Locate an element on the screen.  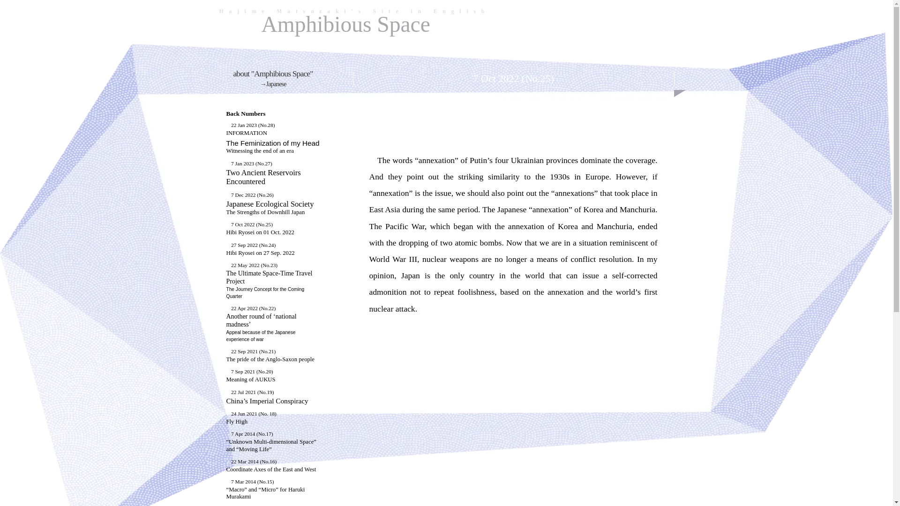
Amphibious Space is located at coordinates (269, 208).